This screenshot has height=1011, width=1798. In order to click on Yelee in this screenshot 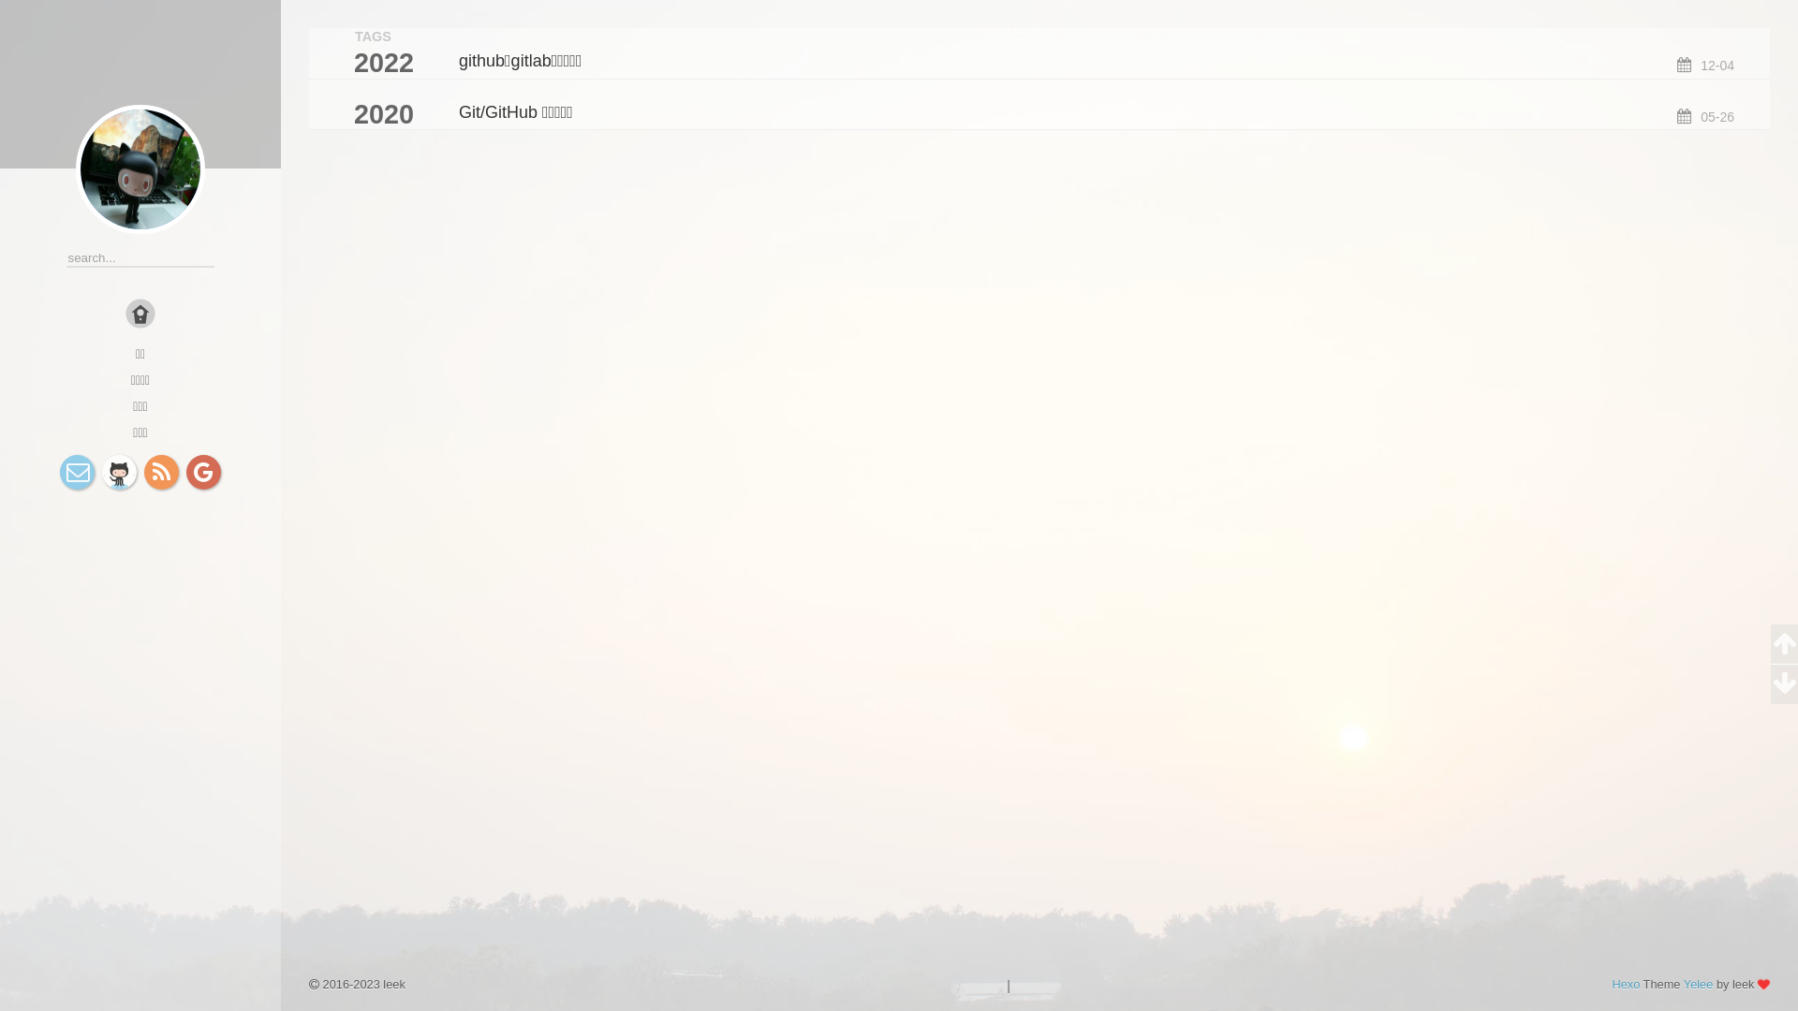, I will do `click(1699, 985)`.